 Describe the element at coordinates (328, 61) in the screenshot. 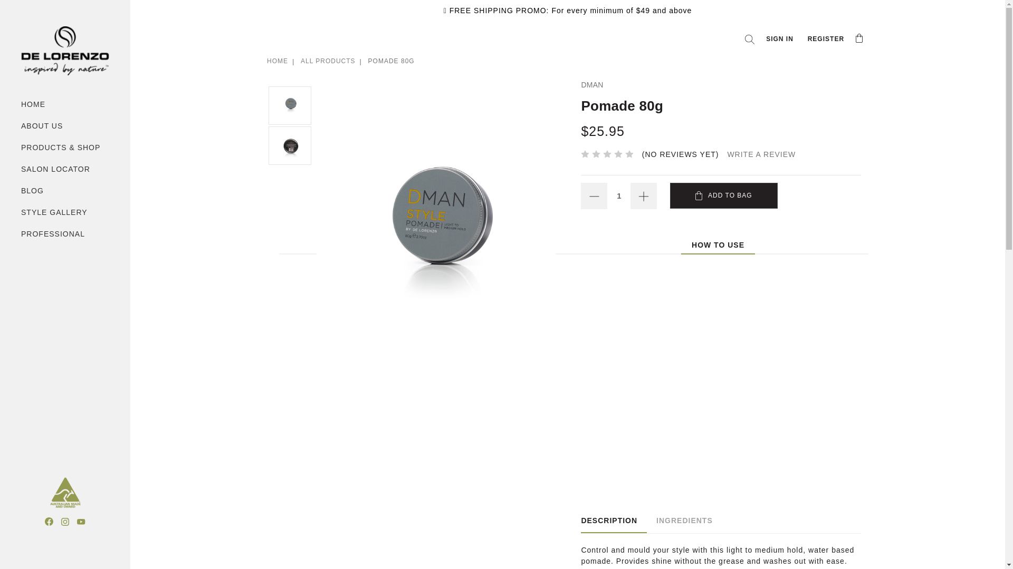

I see `ALL PRODUCTS` at that location.